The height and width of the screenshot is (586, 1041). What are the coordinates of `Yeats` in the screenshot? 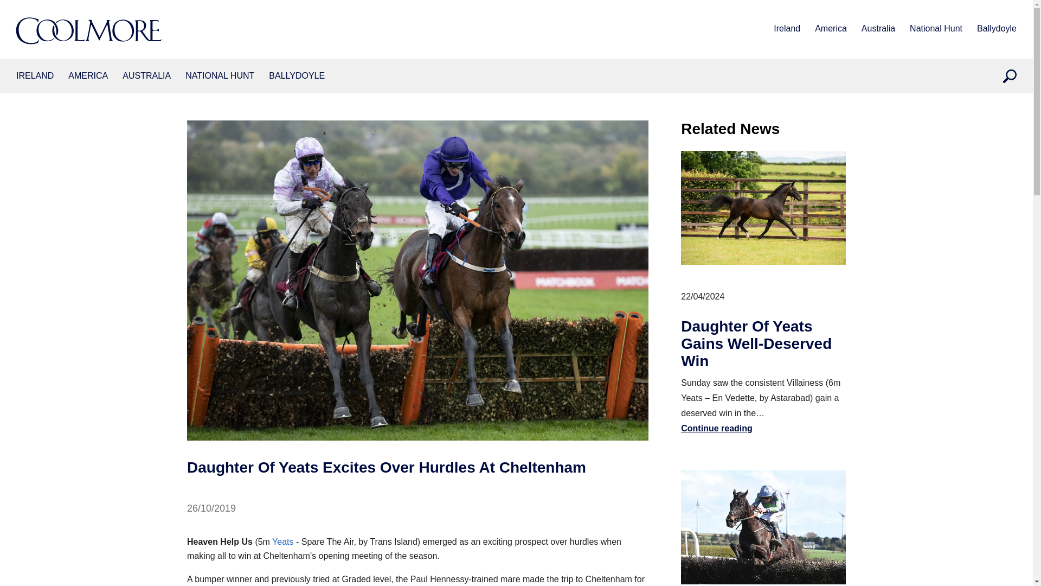 It's located at (282, 542).